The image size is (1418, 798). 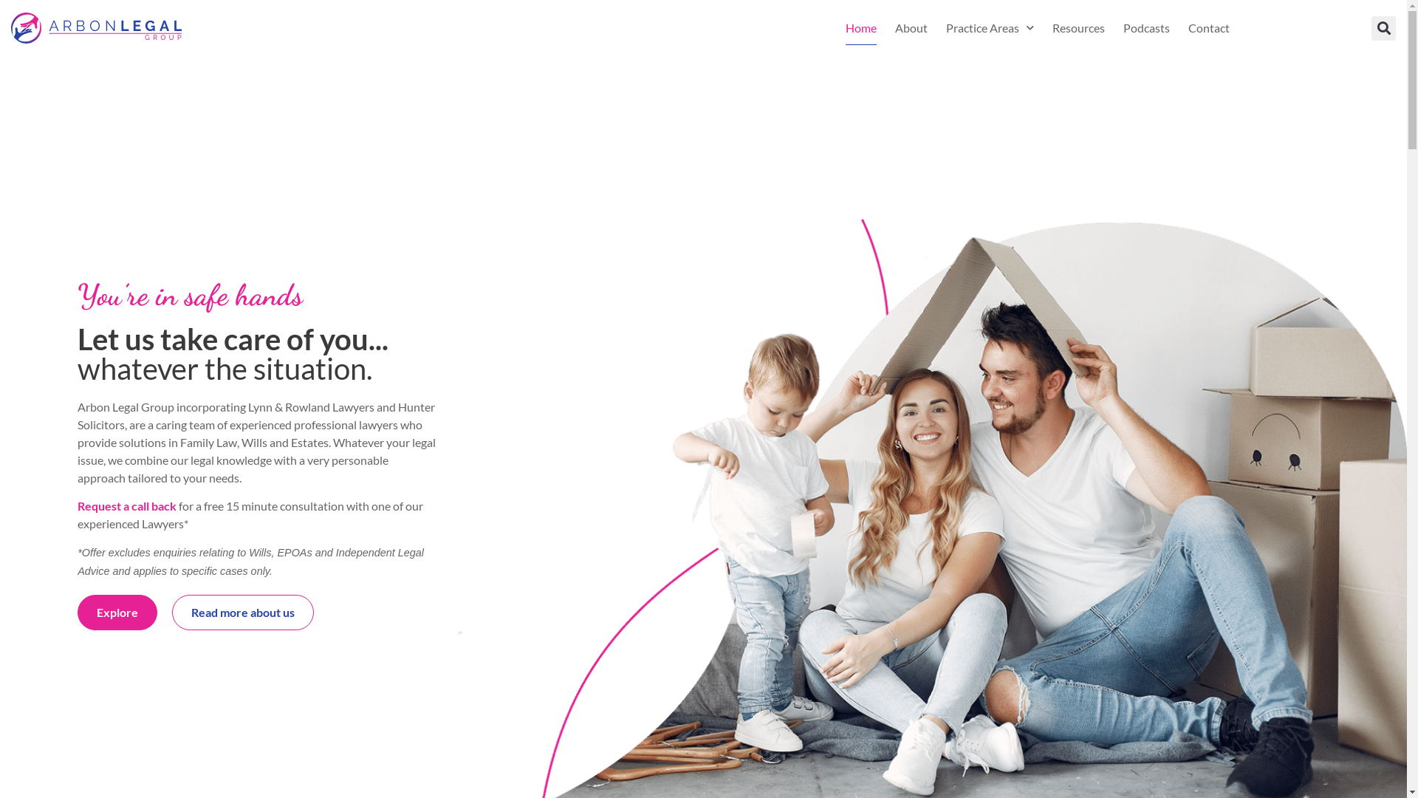 I want to click on Request a call back, so click(x=127, y=505).